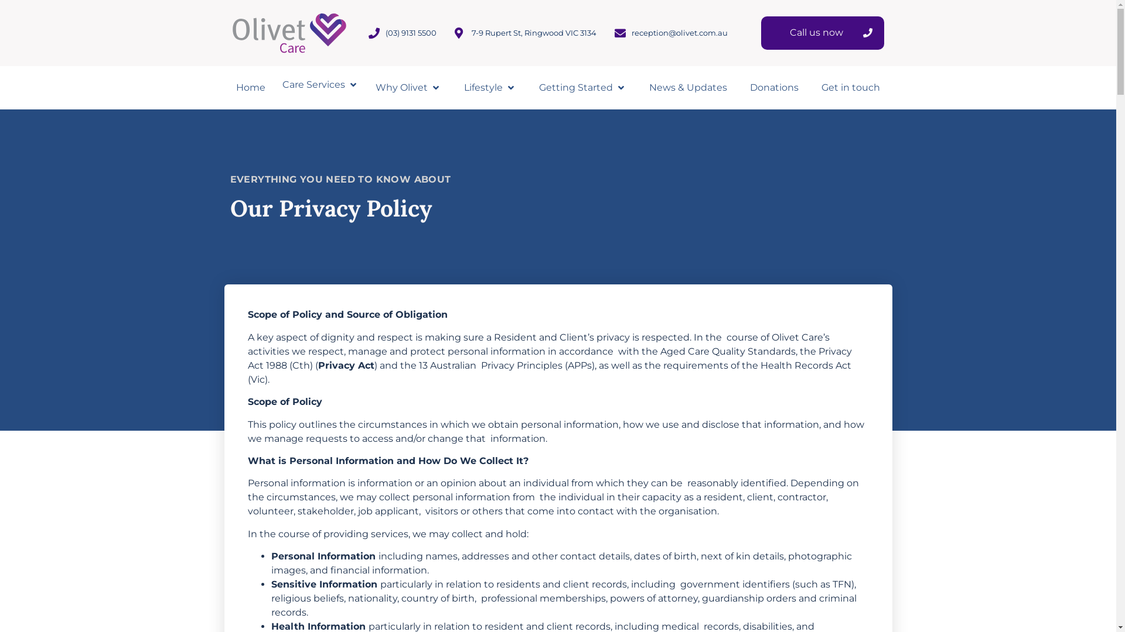 Image resolution: width=1125 pixels, height=632 pixels. I want to click on Donations, so click(775, 88).